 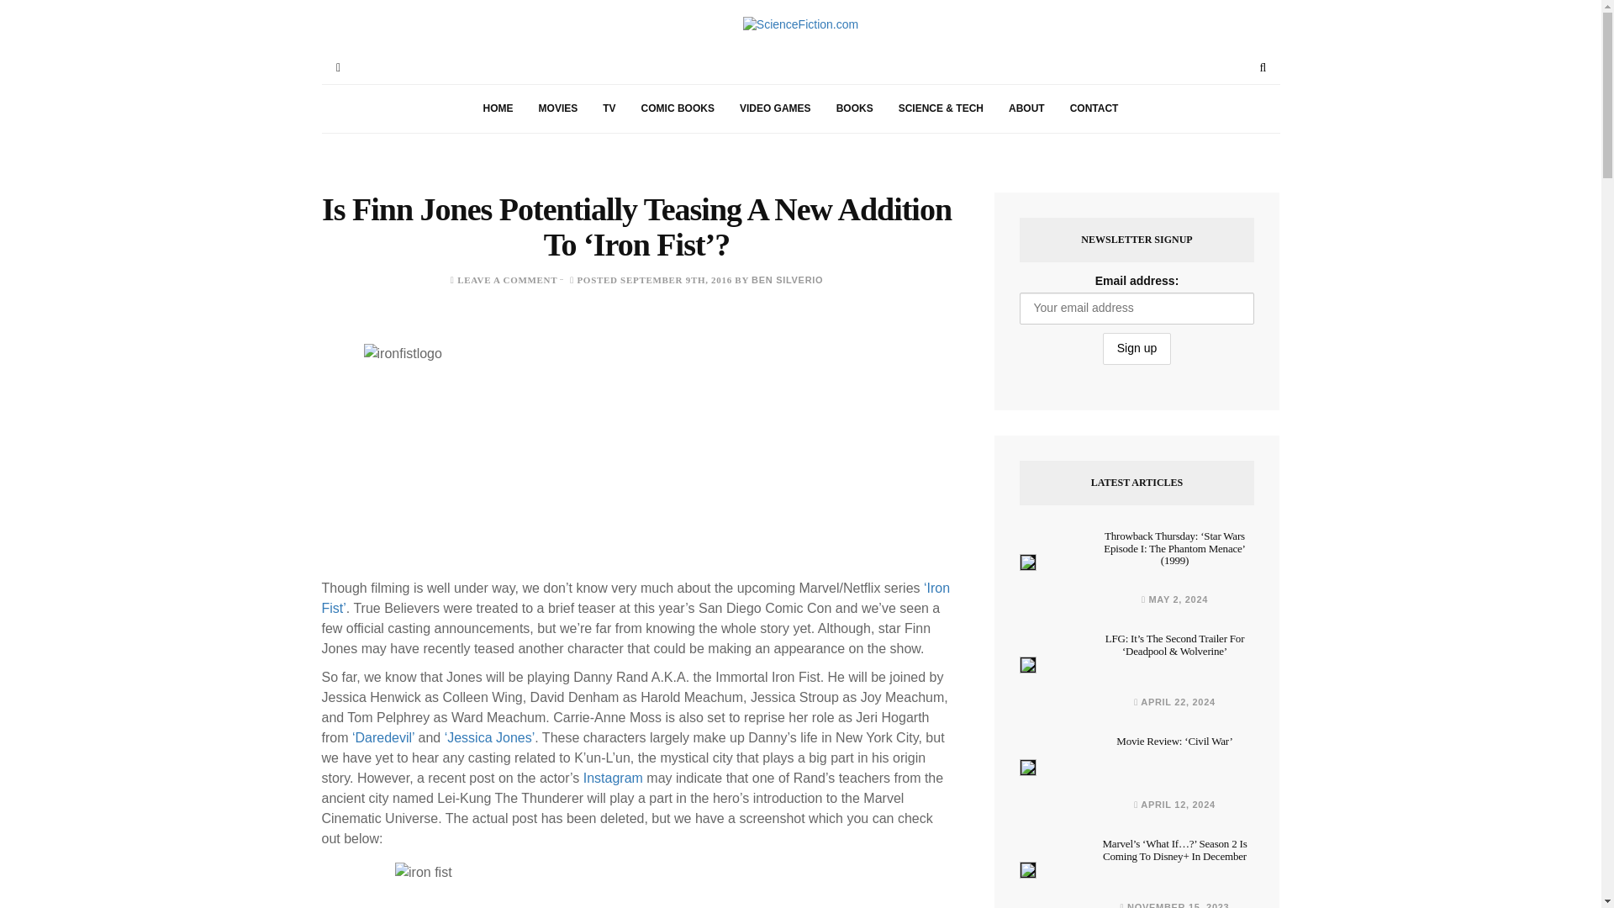 I want to click on Posts by Ben Silverio, so click(x=787, y=280).